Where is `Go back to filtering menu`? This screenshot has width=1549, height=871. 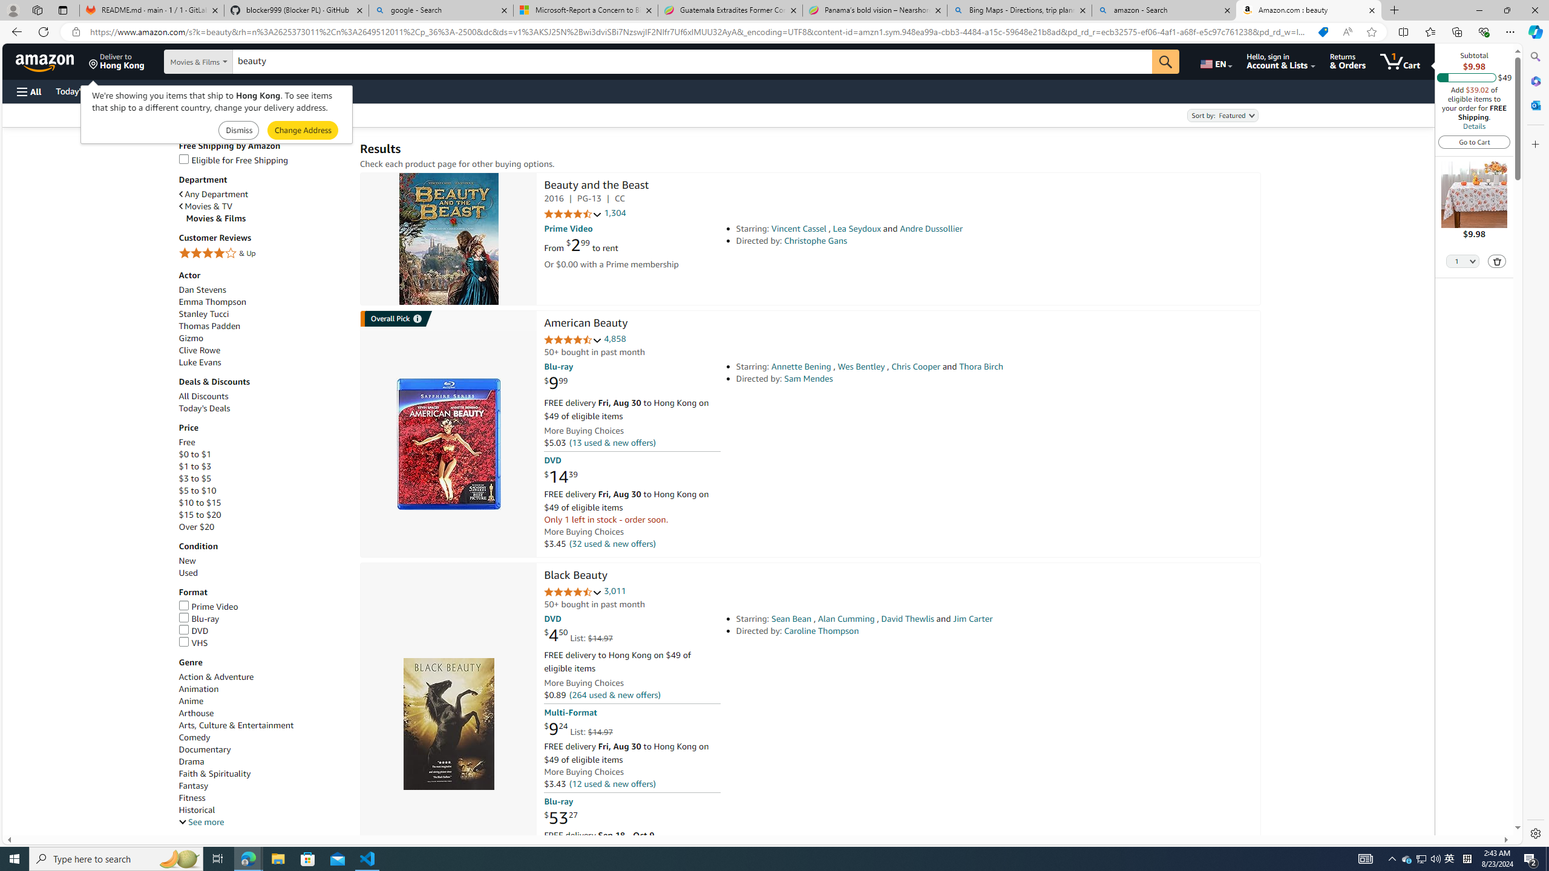
Go back to filtering menu is located at coordinates (52, 830).